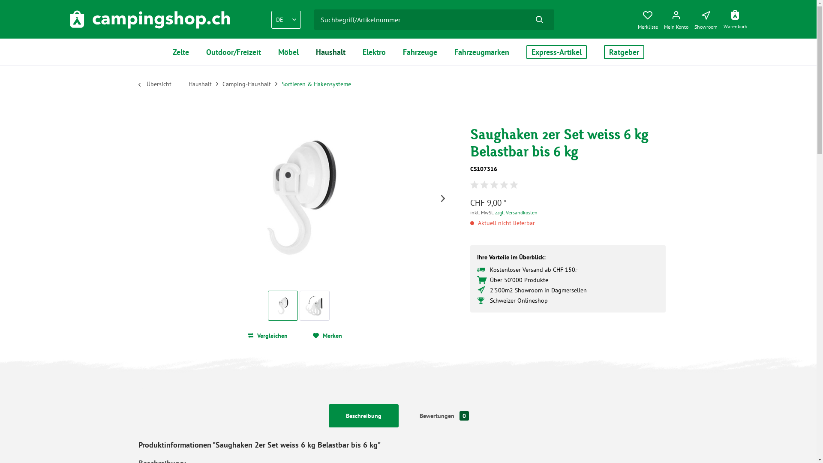 This screenshot has height=463, width=823. Describe the element at coordinates (444, 416) in the screenshot. I see `Bewertungen 0` at that location.